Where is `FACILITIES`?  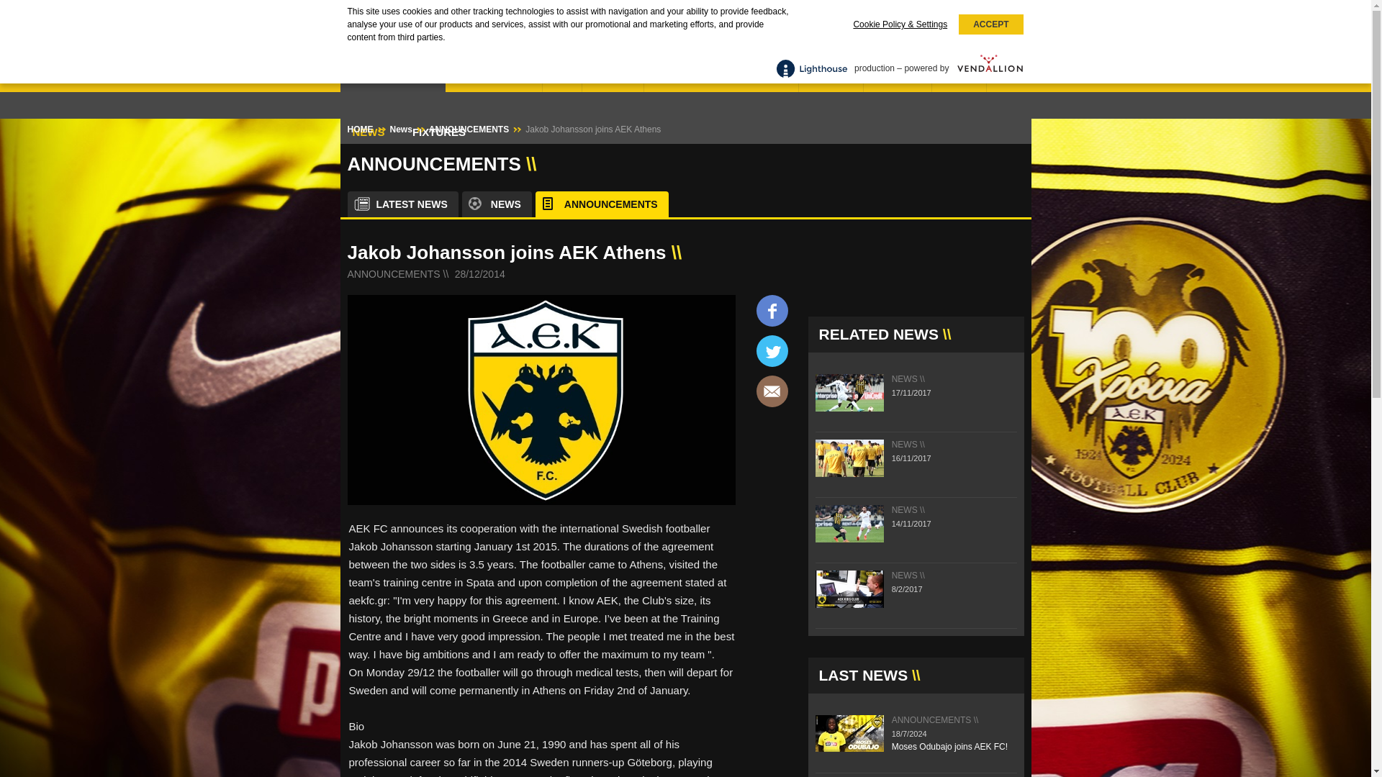 FACILITIES is located at coordinates (831, 78).